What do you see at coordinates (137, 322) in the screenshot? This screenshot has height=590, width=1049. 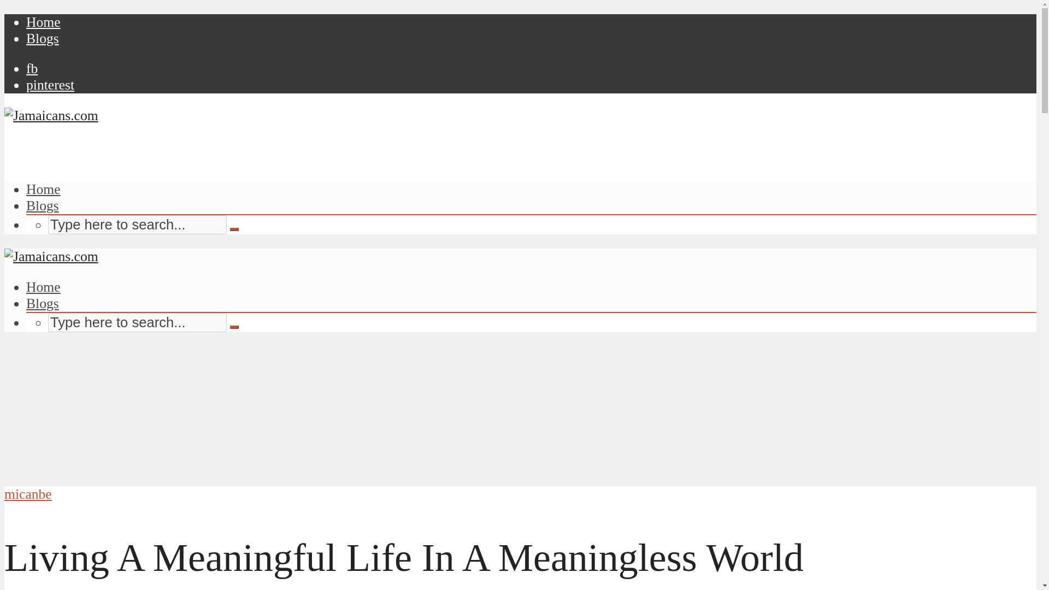 I see `Type here to search...` at bounding box center [137, 322].